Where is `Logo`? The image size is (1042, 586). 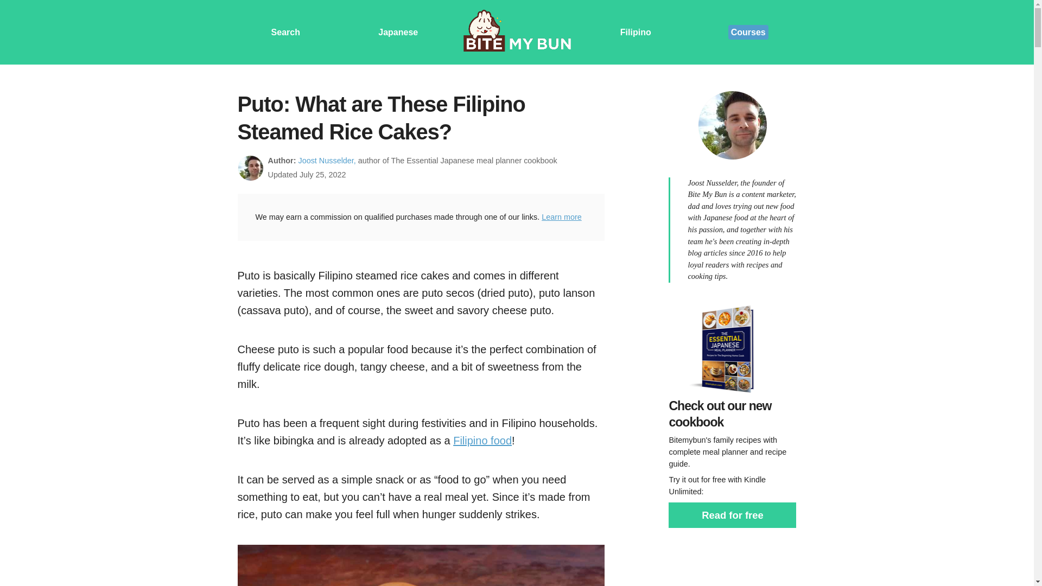 Logo is located at coordinates (517, 32).